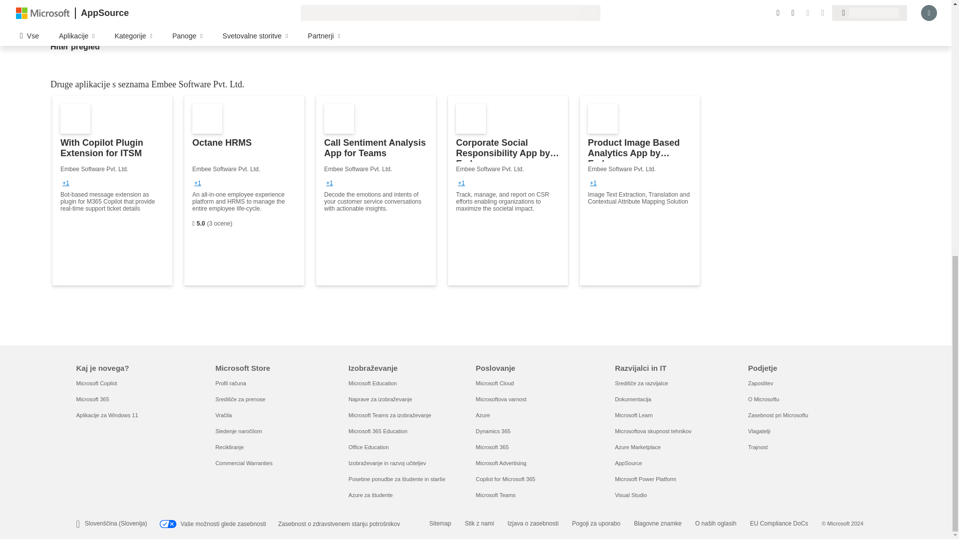 The height and width of the screenshot is (539, 959). What do you see at coordinates (369, 447) in the screenshot?
I see `Office Education` at bounding box center [369, 447].